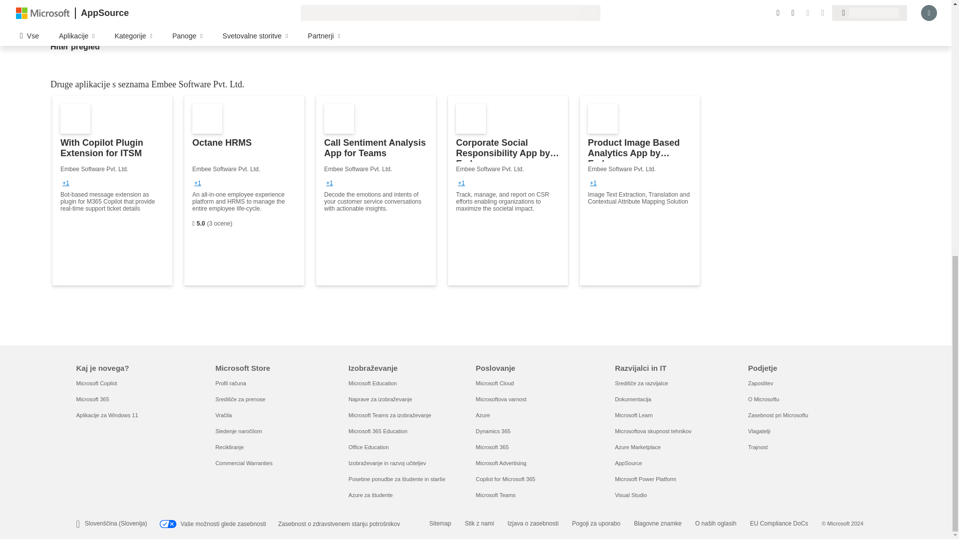 The height and width of the screenshot is (539, 959). What do you see at coordinates (369, 447) in the screenshot?
I see `Office Education` at bounding box center [369, 447].